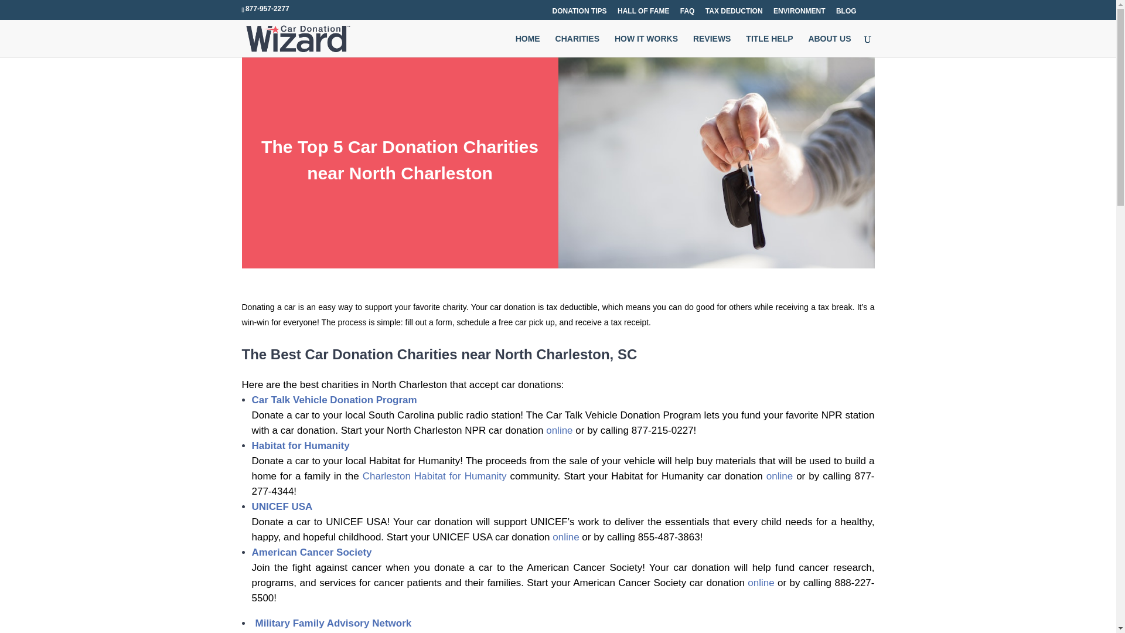  Describe the element at coordinates (688, 13) in the screenshot. I see `FAQ` at that location.